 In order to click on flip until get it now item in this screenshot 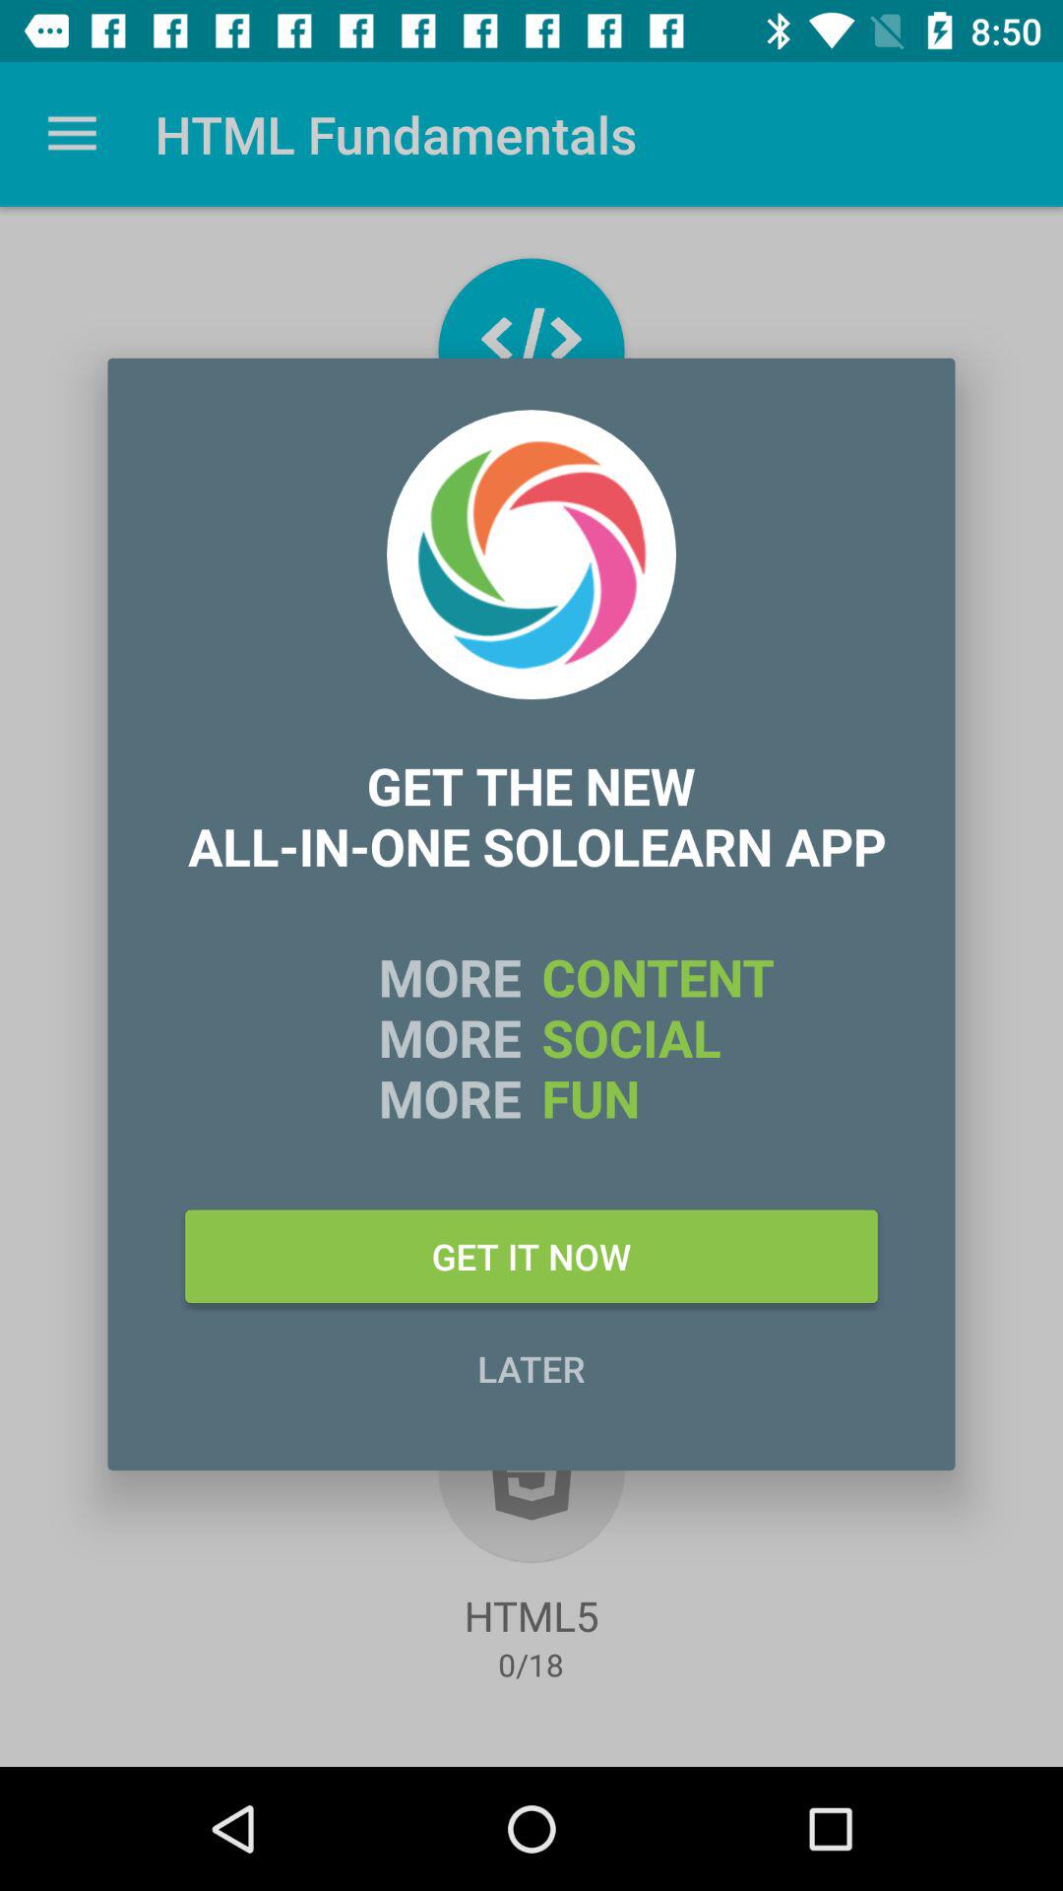, I will do `click(531, 1256)`.